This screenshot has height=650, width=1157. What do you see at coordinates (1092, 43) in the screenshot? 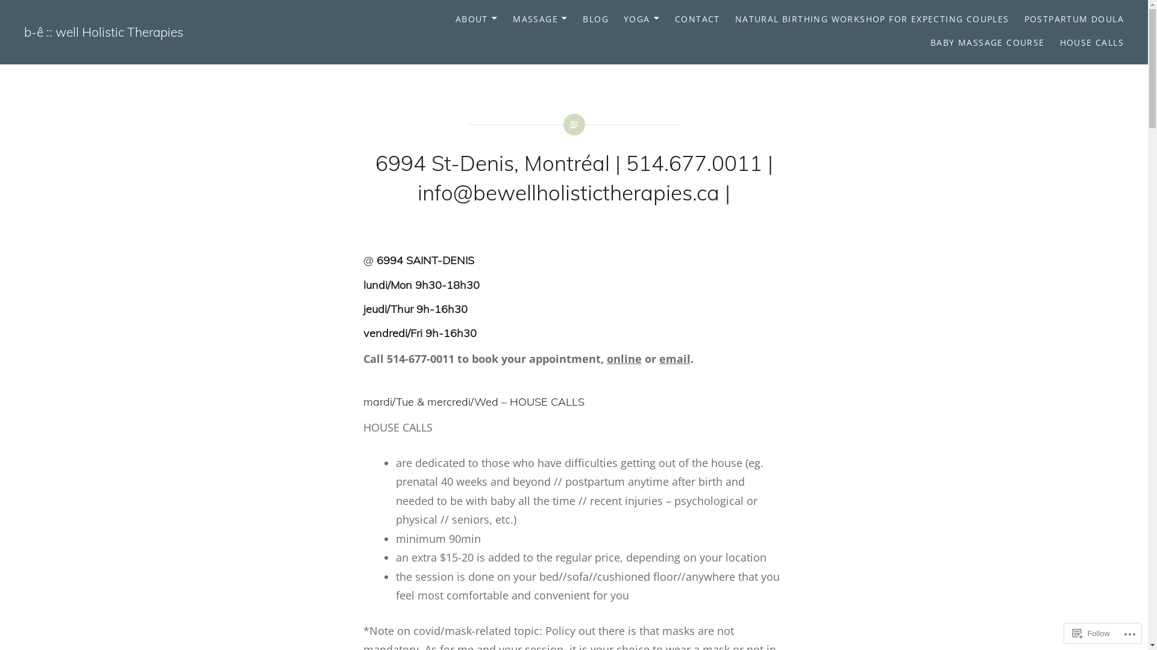
I see `HOUSE CALLS` at bounding box center [1092, 43].